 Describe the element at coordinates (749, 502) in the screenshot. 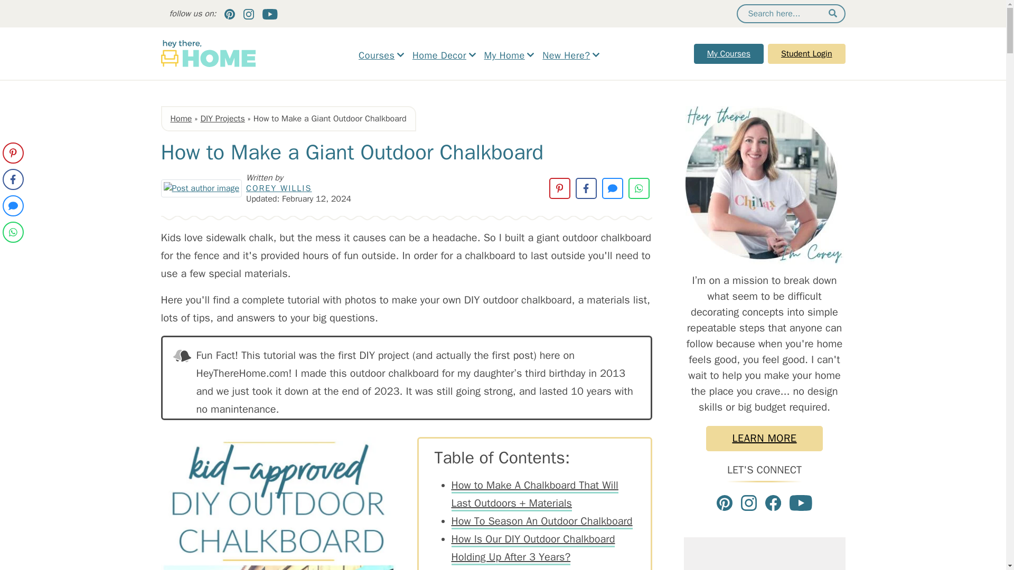

I see `Follow Hey there, Home on Instagram` at that location.